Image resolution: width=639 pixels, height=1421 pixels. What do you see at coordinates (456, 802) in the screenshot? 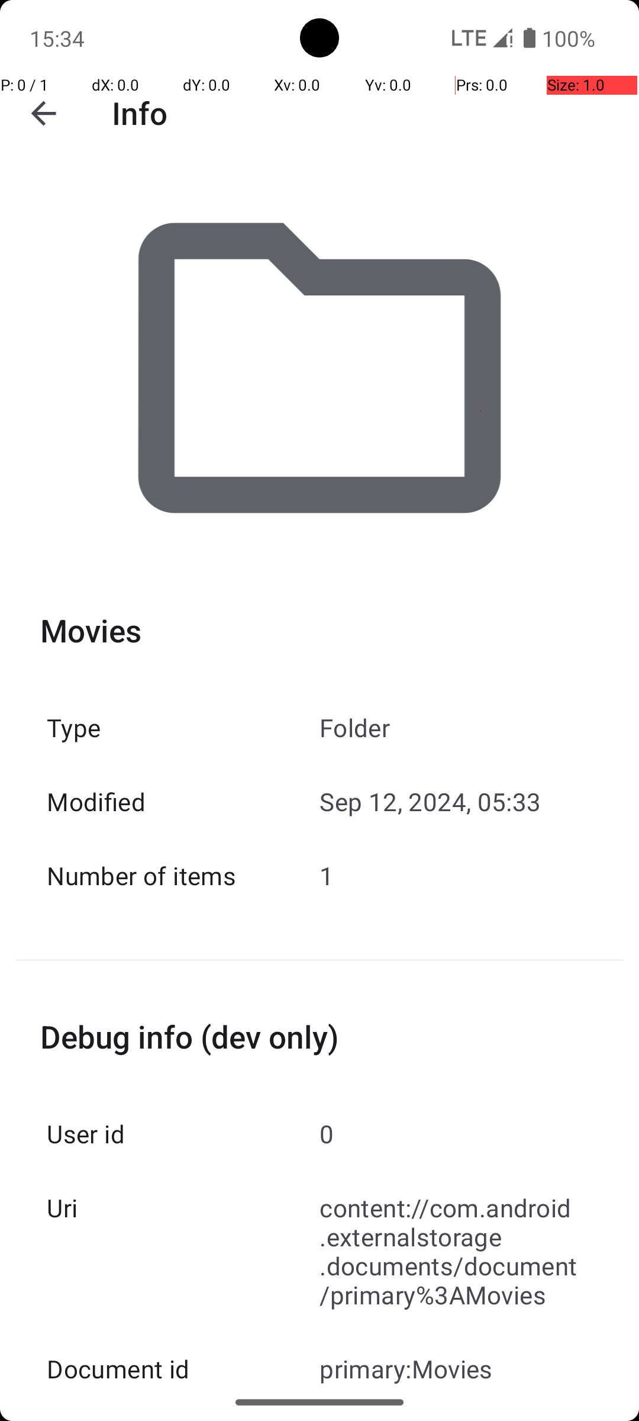
I see `Sep 12, 2024, 05:33` at bounding box center [456, 802].